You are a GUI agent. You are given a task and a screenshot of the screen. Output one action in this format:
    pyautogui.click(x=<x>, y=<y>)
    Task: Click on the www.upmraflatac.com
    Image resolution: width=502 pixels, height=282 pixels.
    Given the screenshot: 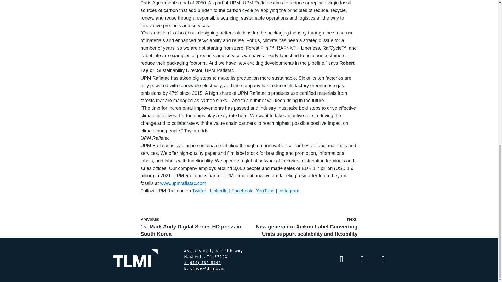 What is the action you would take?
    pyautogui.click(x=183, y=183)
    